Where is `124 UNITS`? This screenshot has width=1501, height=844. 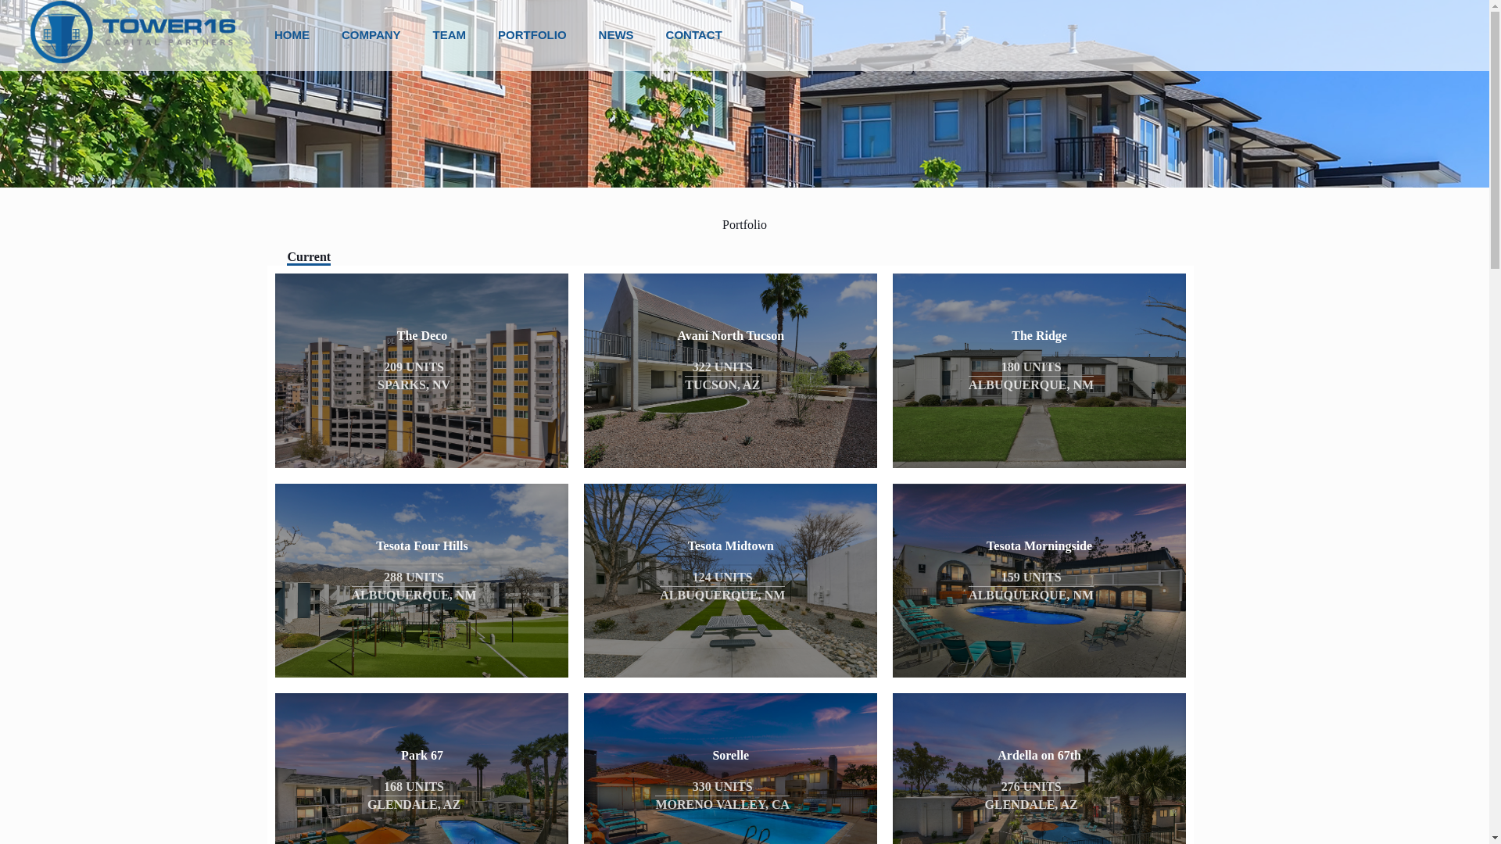 124 UNITS is located at coordinates (722, 577).